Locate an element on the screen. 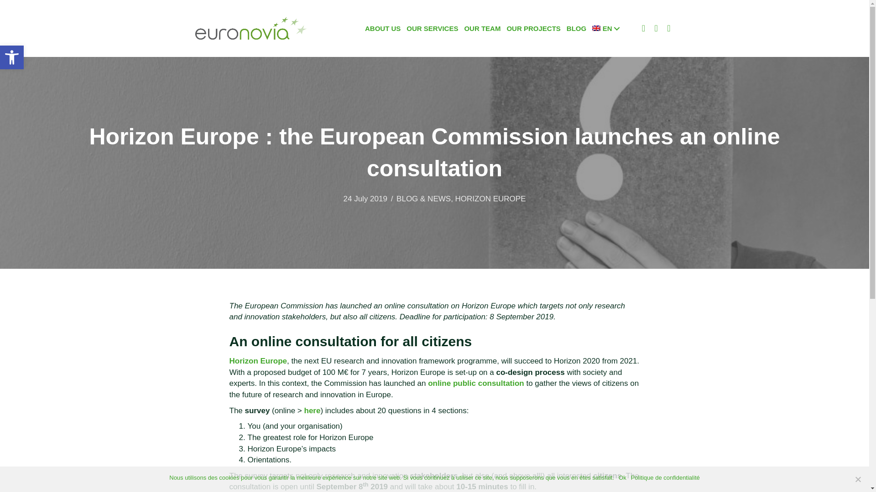 The image size is (876, 492). OUR PROJECTS is located at coordinates (533, 28).